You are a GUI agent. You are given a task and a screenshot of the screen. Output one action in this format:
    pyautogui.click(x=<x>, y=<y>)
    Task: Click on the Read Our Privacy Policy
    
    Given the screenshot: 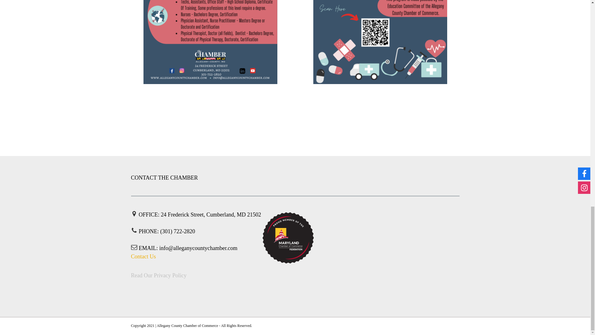 What is the action you would take?
    pyautogui.click(x=158, y=275)
    